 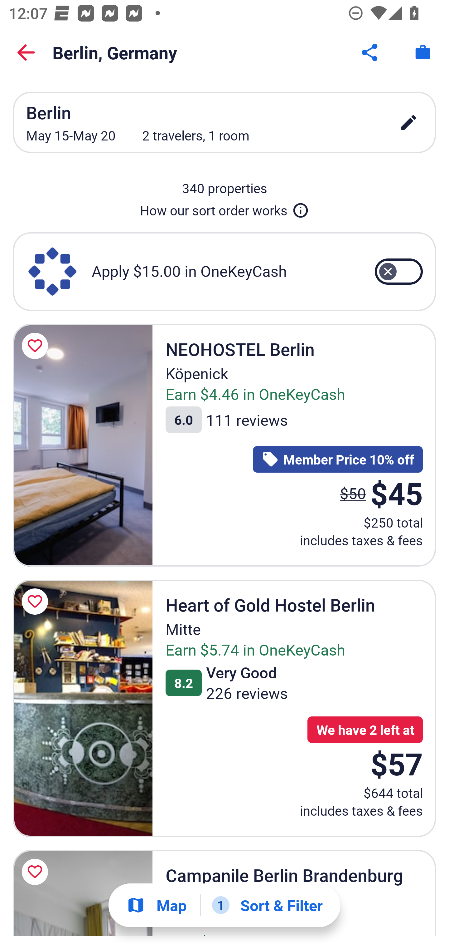 What do you see at coordinates (37, 602) in the screenshot?
I see `Save Heart of Gold Hostel Berlin to a trip` at bounding box center [37, 602].